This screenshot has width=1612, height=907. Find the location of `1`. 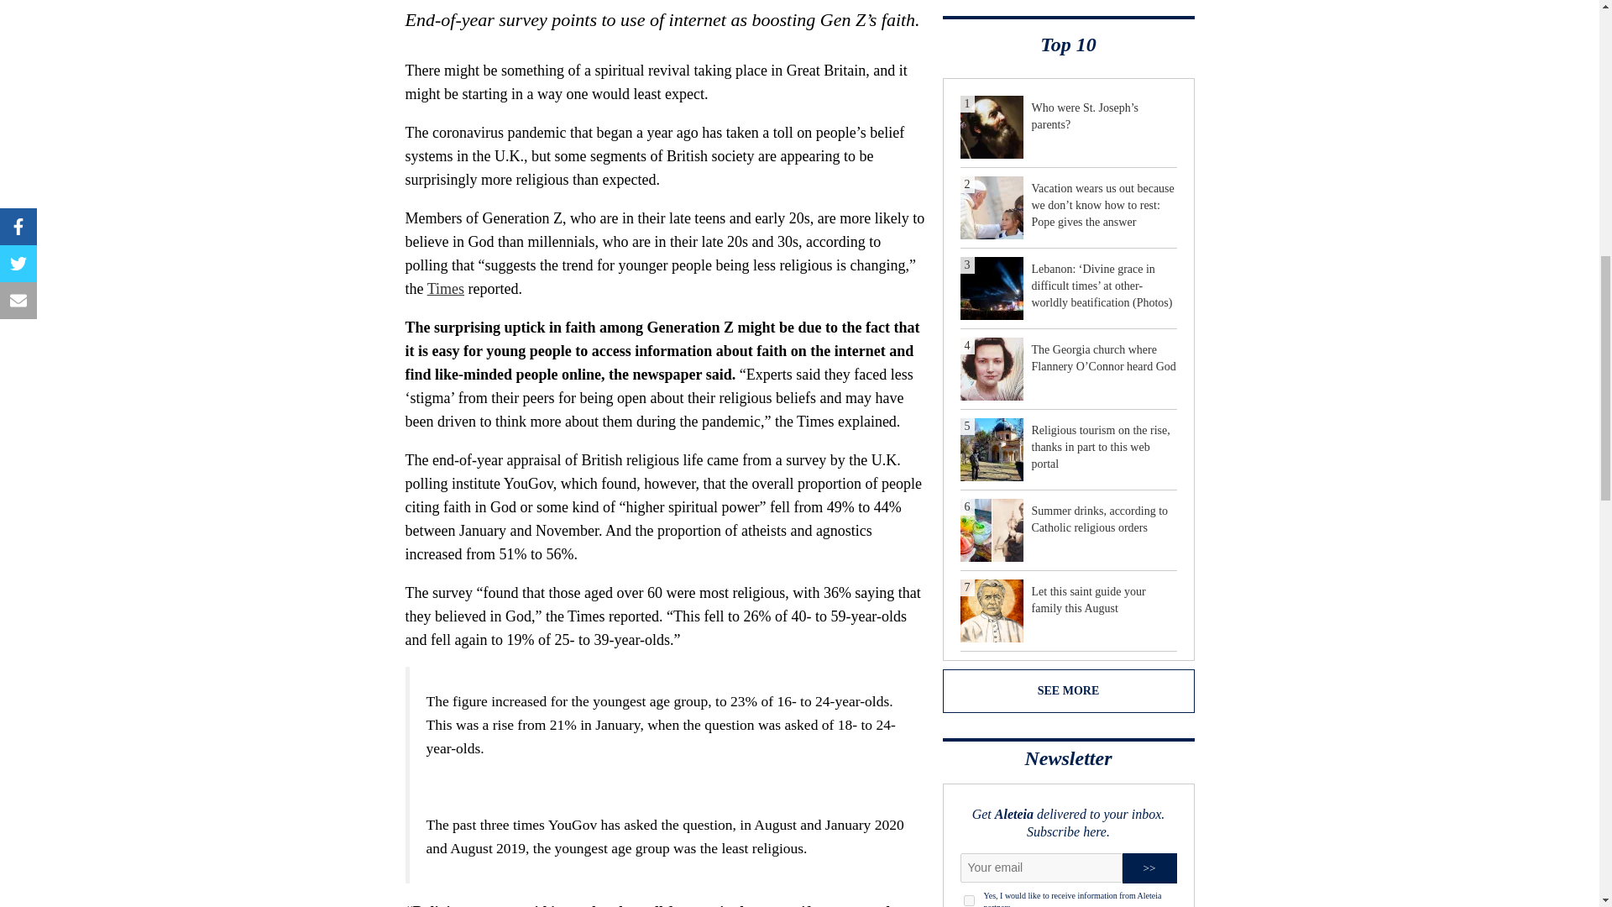

1 is located at coordinates (969, 900).